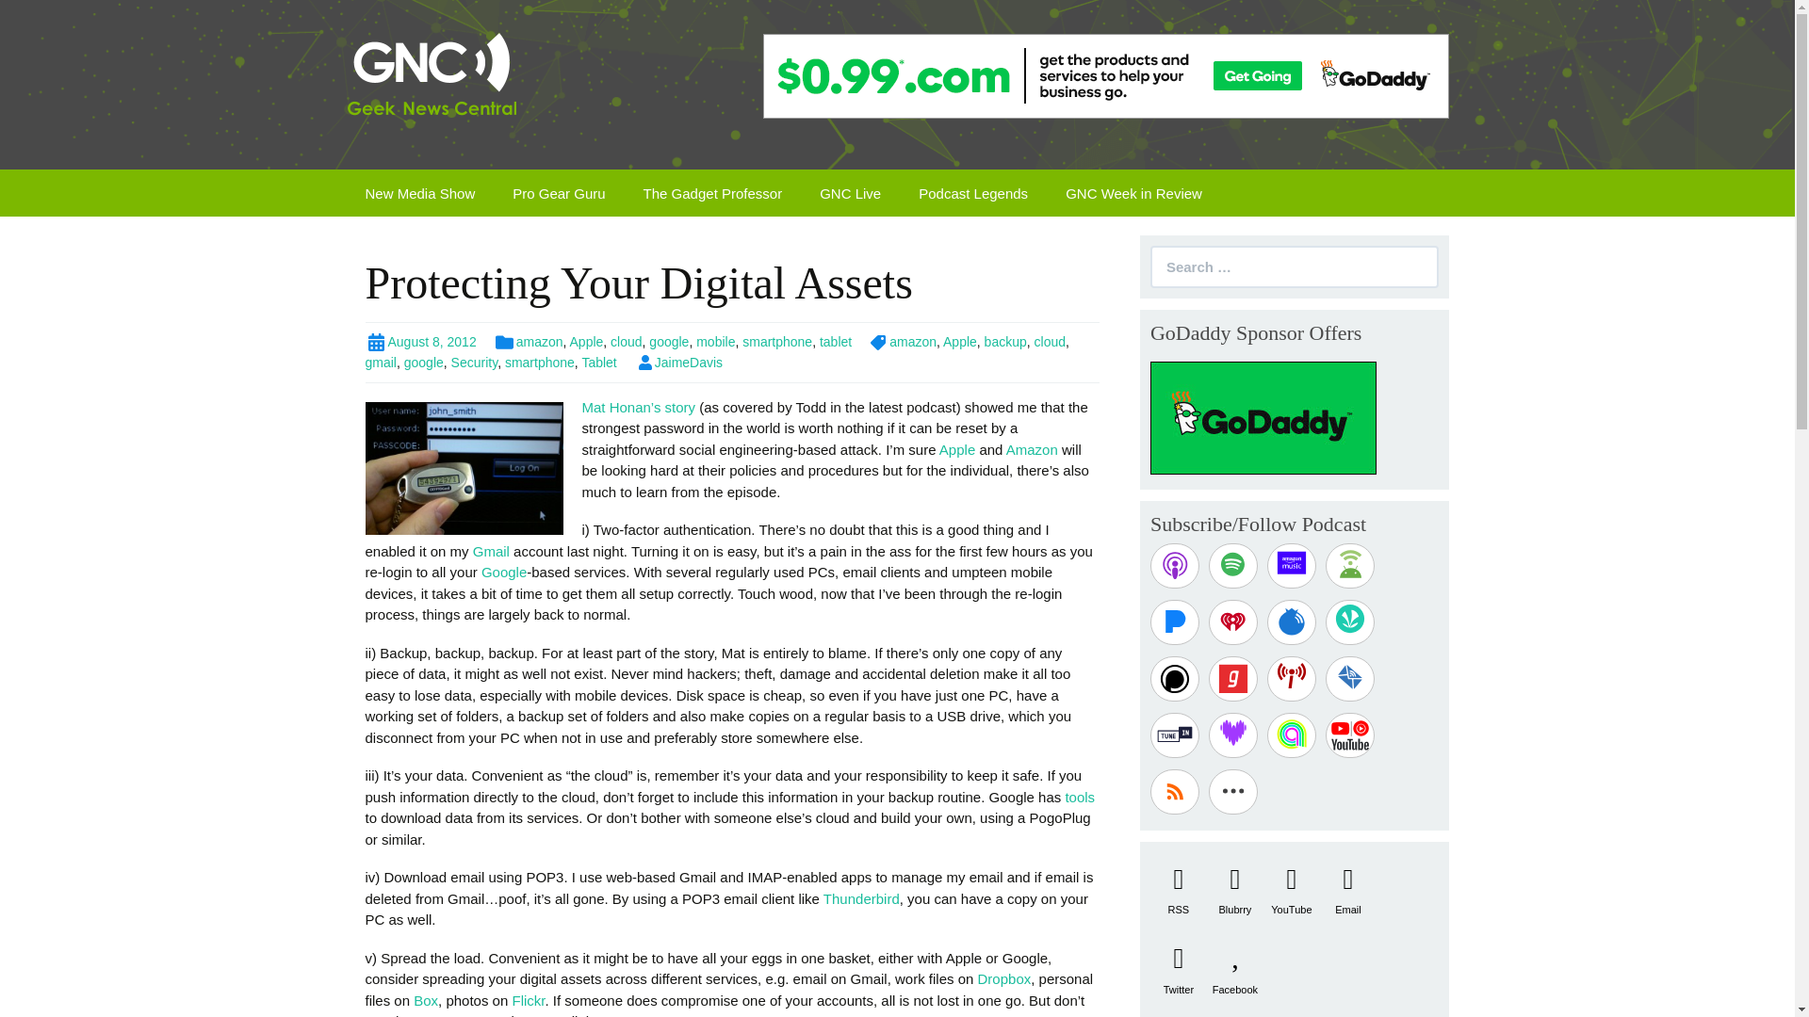 This screenshot has width=1809, height=1017. Describe the element at coordinates (972, 193) in the screenshot. I see `Podcast Legends` at that location.